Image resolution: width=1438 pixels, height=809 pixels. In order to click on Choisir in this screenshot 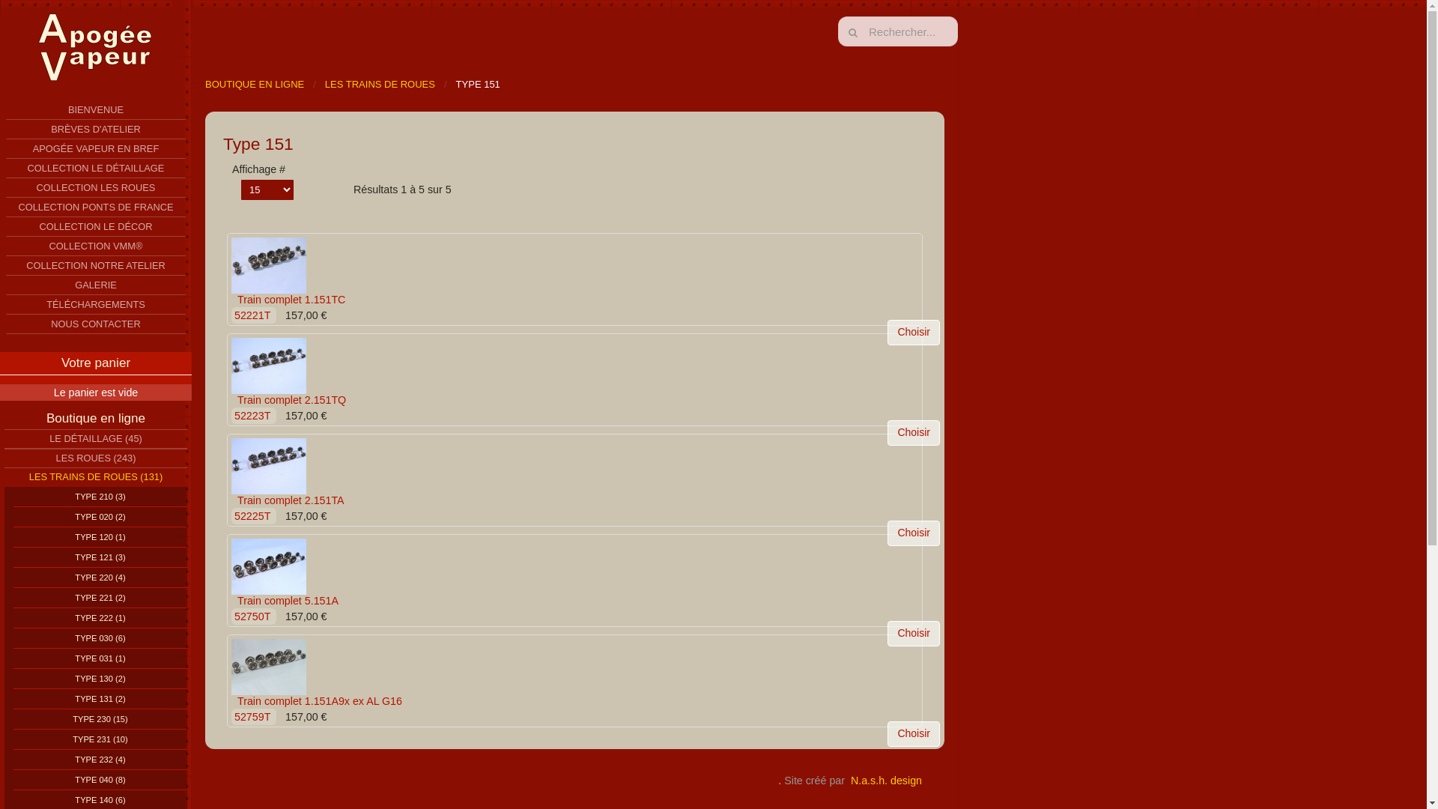, I will do `click(914, 734)`.